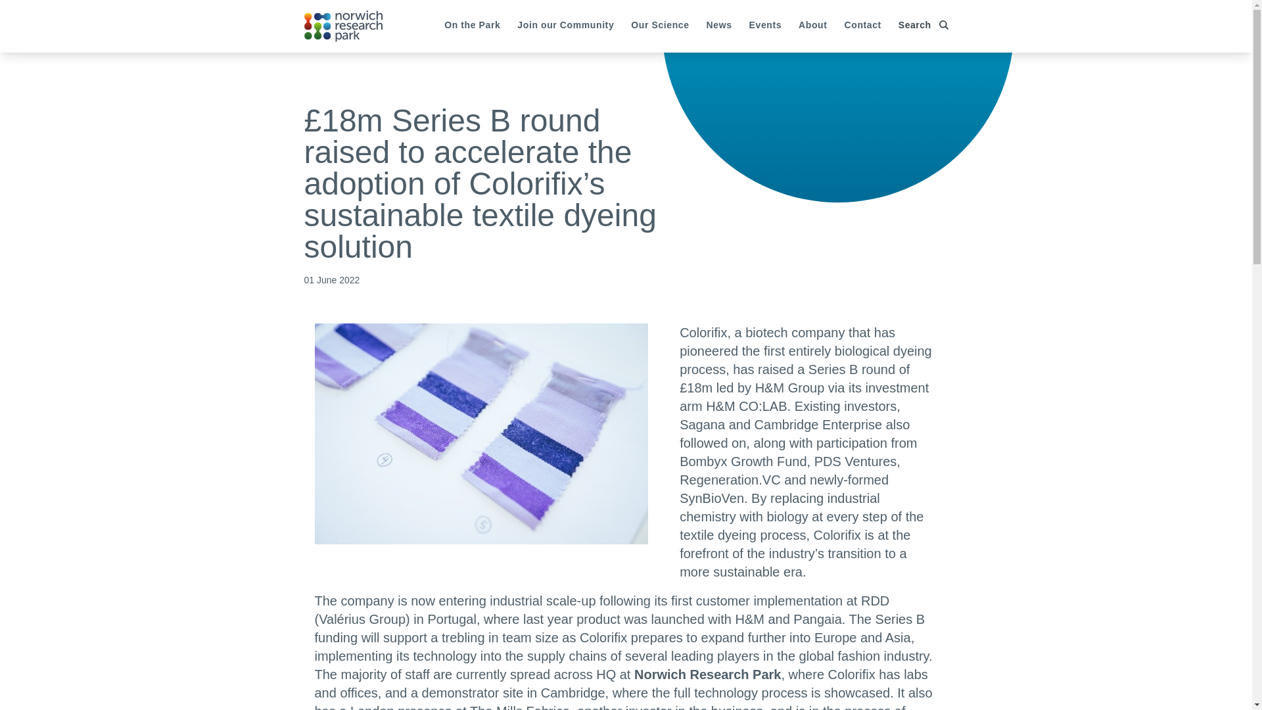  What do you see at coordinates (660, 26) in the screenshot?
I see `Our Science` at bounding box center [660, 26].